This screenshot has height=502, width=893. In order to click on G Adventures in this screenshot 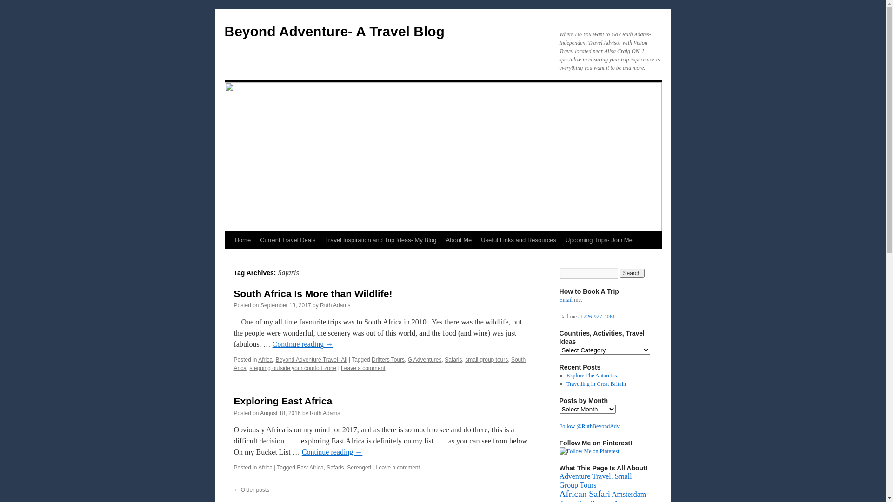, I will do `click(425, 360)`.